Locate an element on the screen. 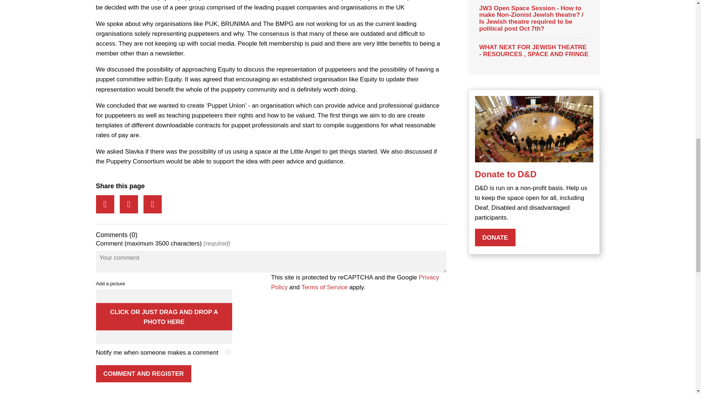 This screenshot has height=394, width=701. on is located at coordinates (228, 352).